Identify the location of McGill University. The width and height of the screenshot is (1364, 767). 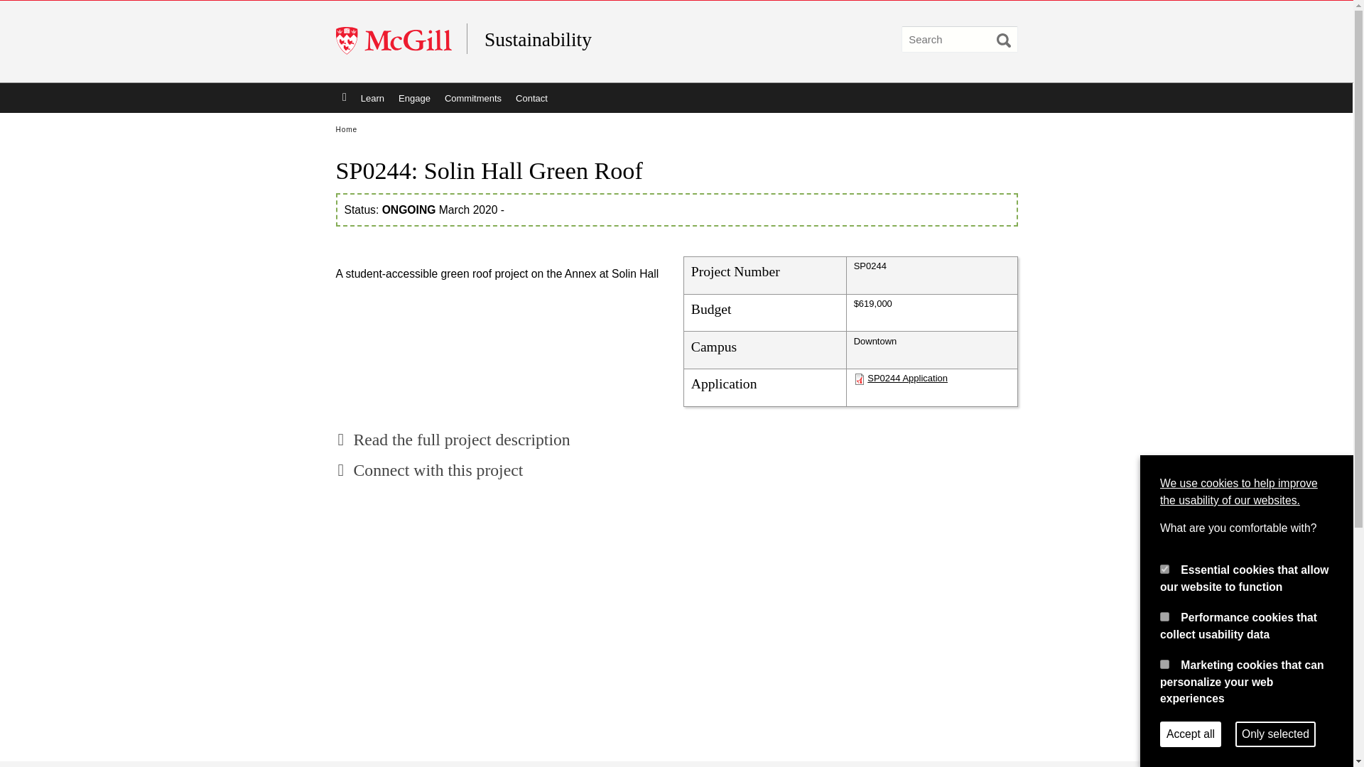
(401, 41).